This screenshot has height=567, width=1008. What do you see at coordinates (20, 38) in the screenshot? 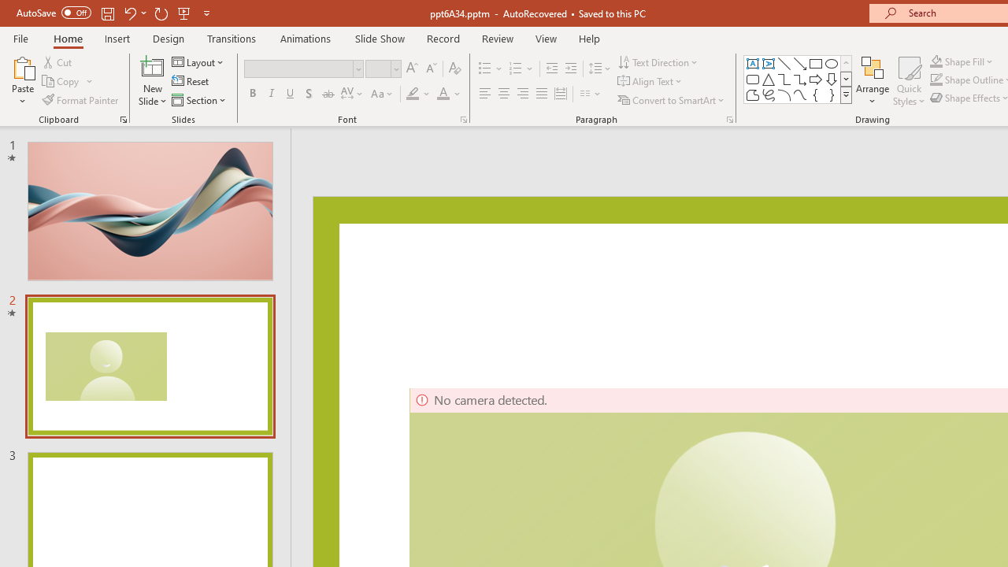
I see `File Tab` at bounding box center [20, 38].